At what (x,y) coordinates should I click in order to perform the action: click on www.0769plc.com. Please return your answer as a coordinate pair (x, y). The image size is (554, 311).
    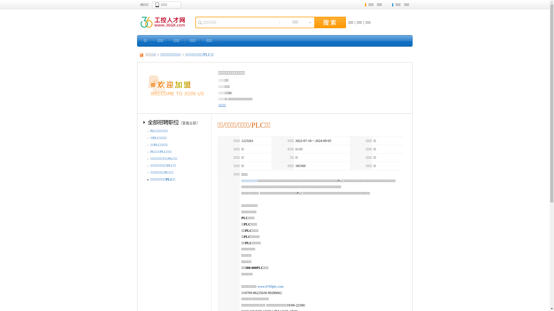
    Looking at the image, I should click on (271, 287).